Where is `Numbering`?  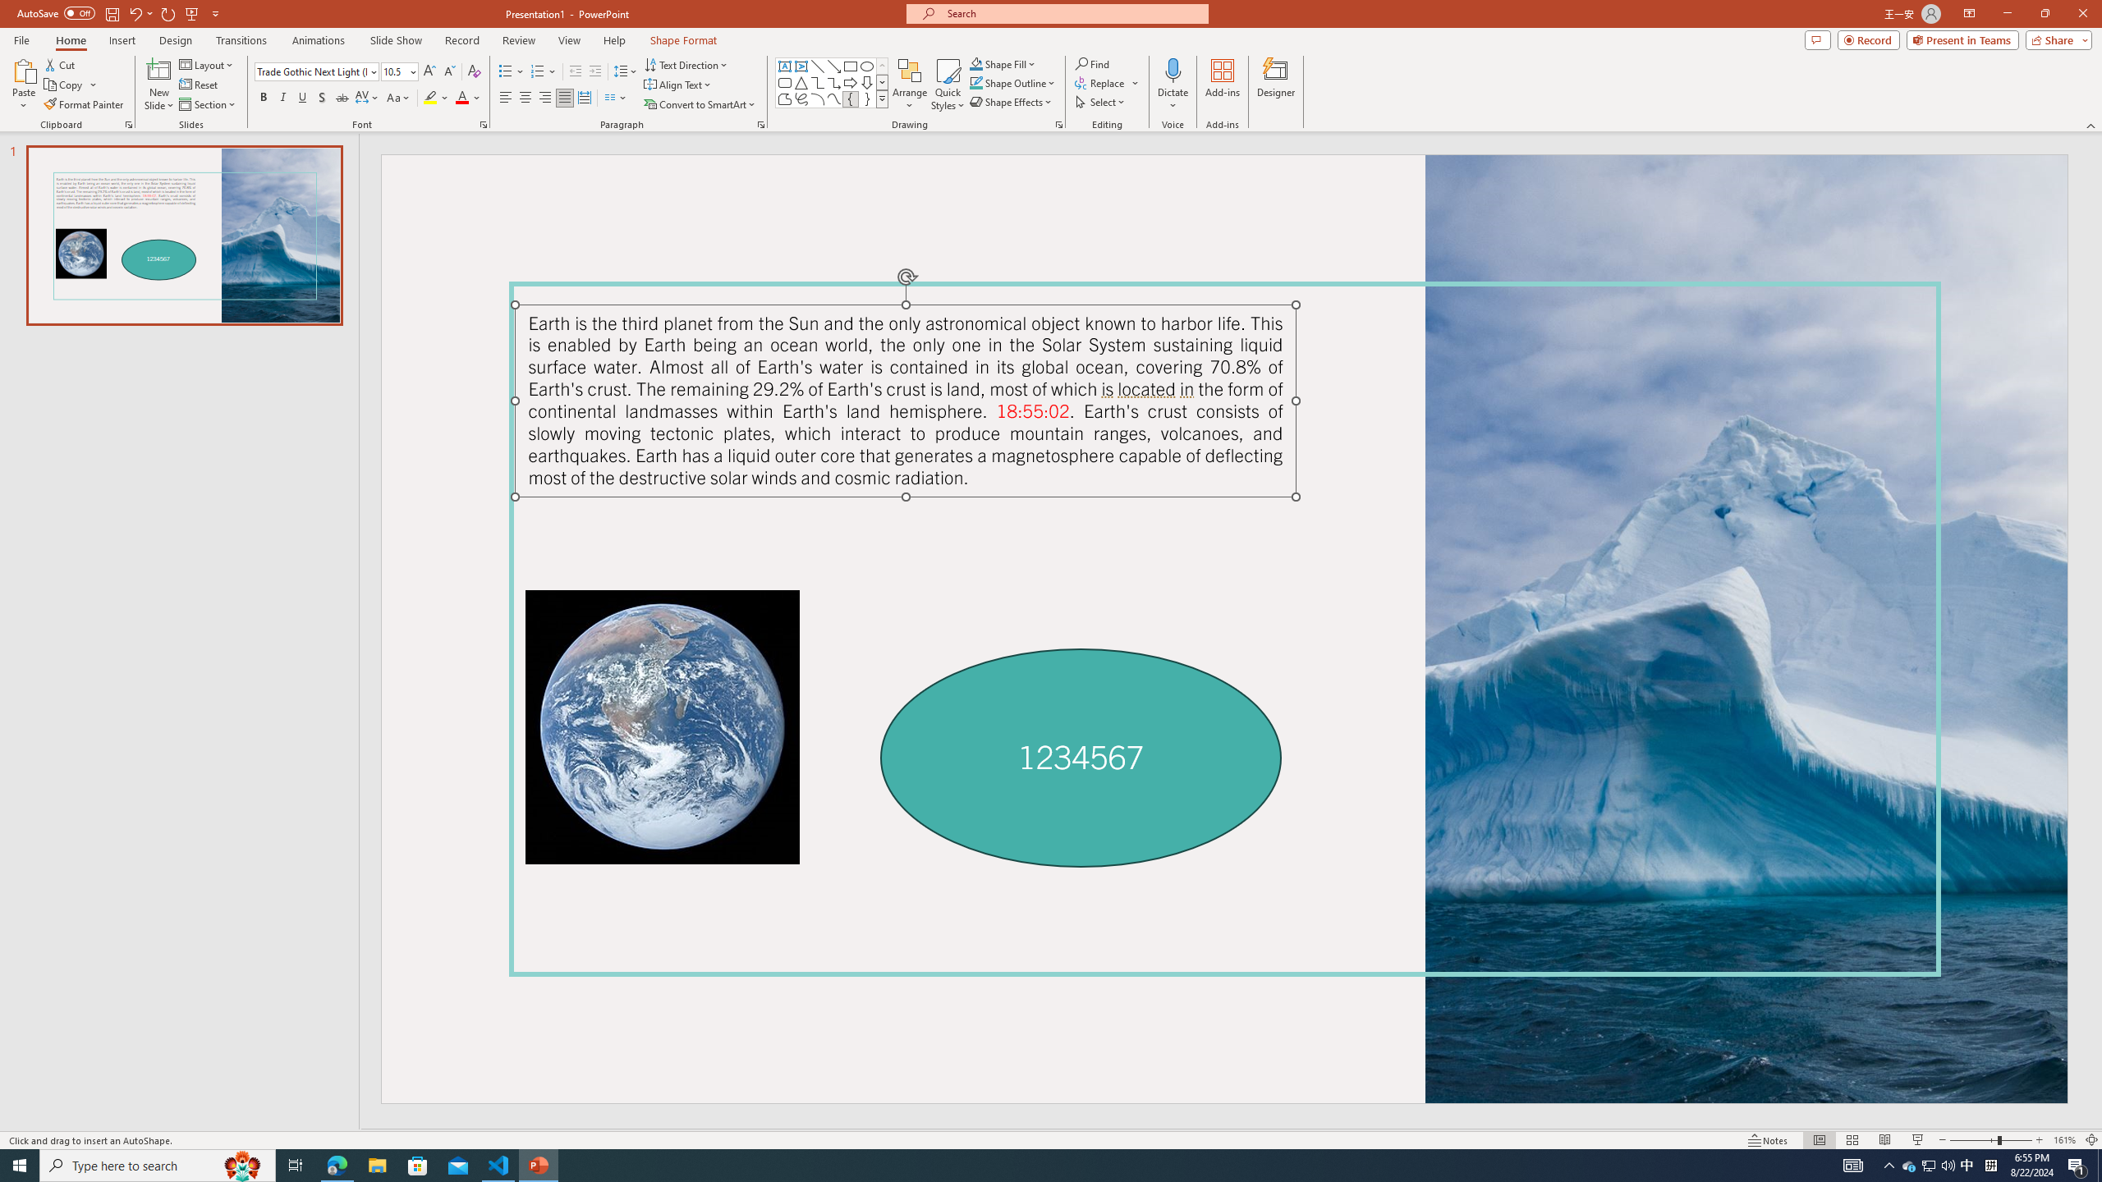 Numbering is located at coordinates (544, 72).